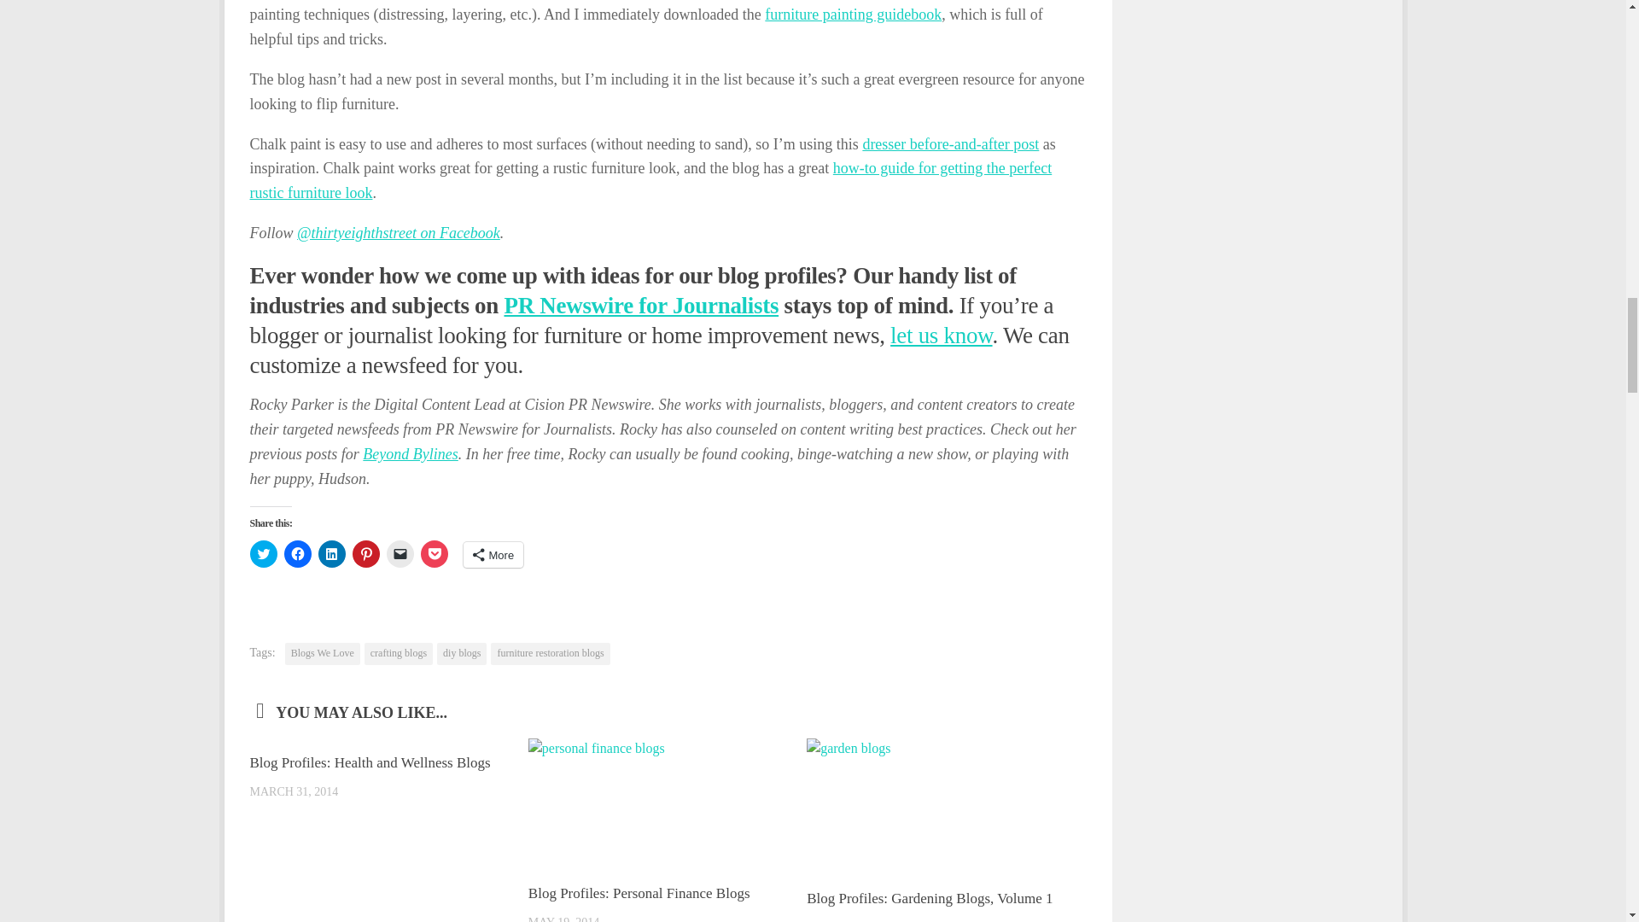 The height and width of the screenshot is (922, 1639). I want to click on Click to email a link to a friend, so click(399, 553).